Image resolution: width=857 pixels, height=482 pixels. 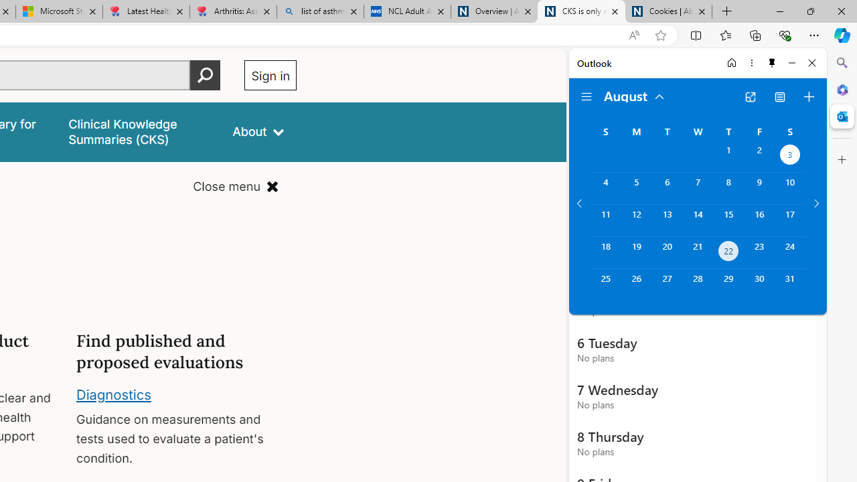 I want to click on false, so click(x=139, y=131).